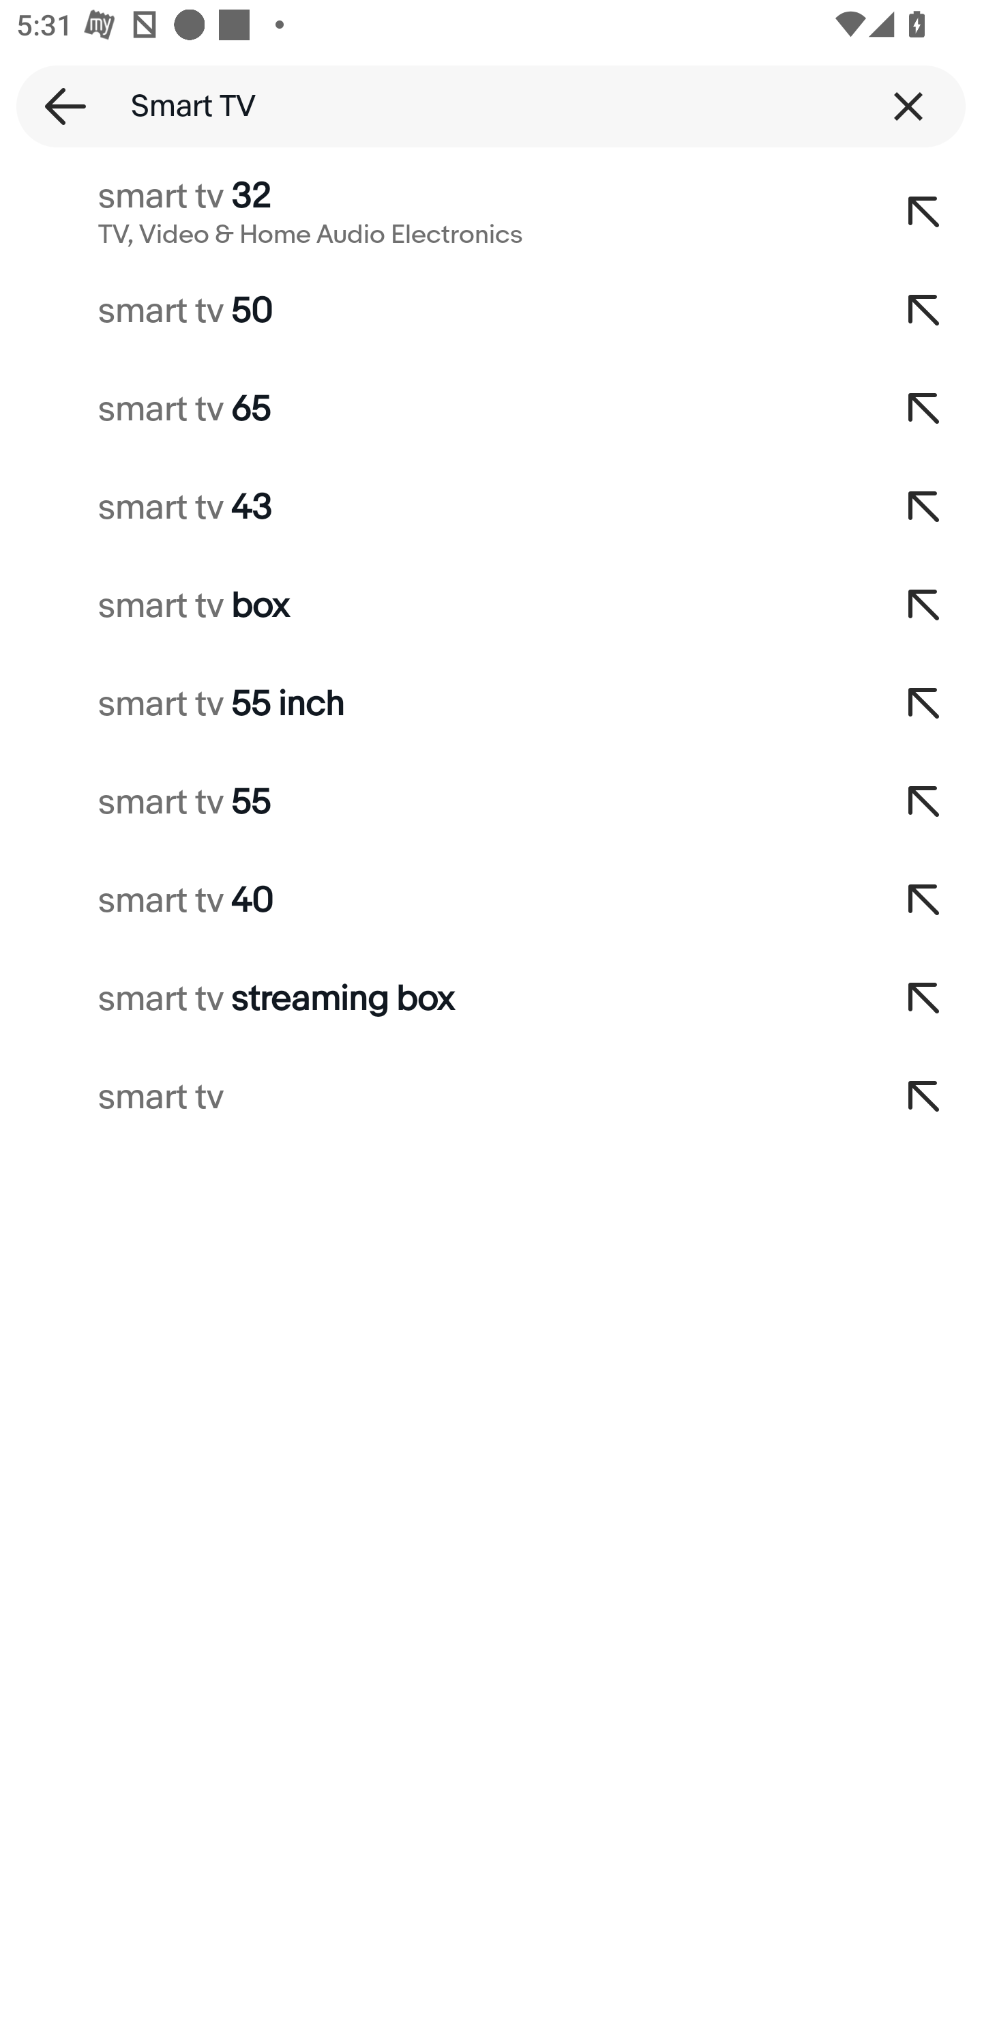 Image resolution: width=982 pixels, height=2020 pixels. What do you see at coordinates (434, 1097) in the screenshot?
I see `smart tv` at bounding box center [434, 1097].